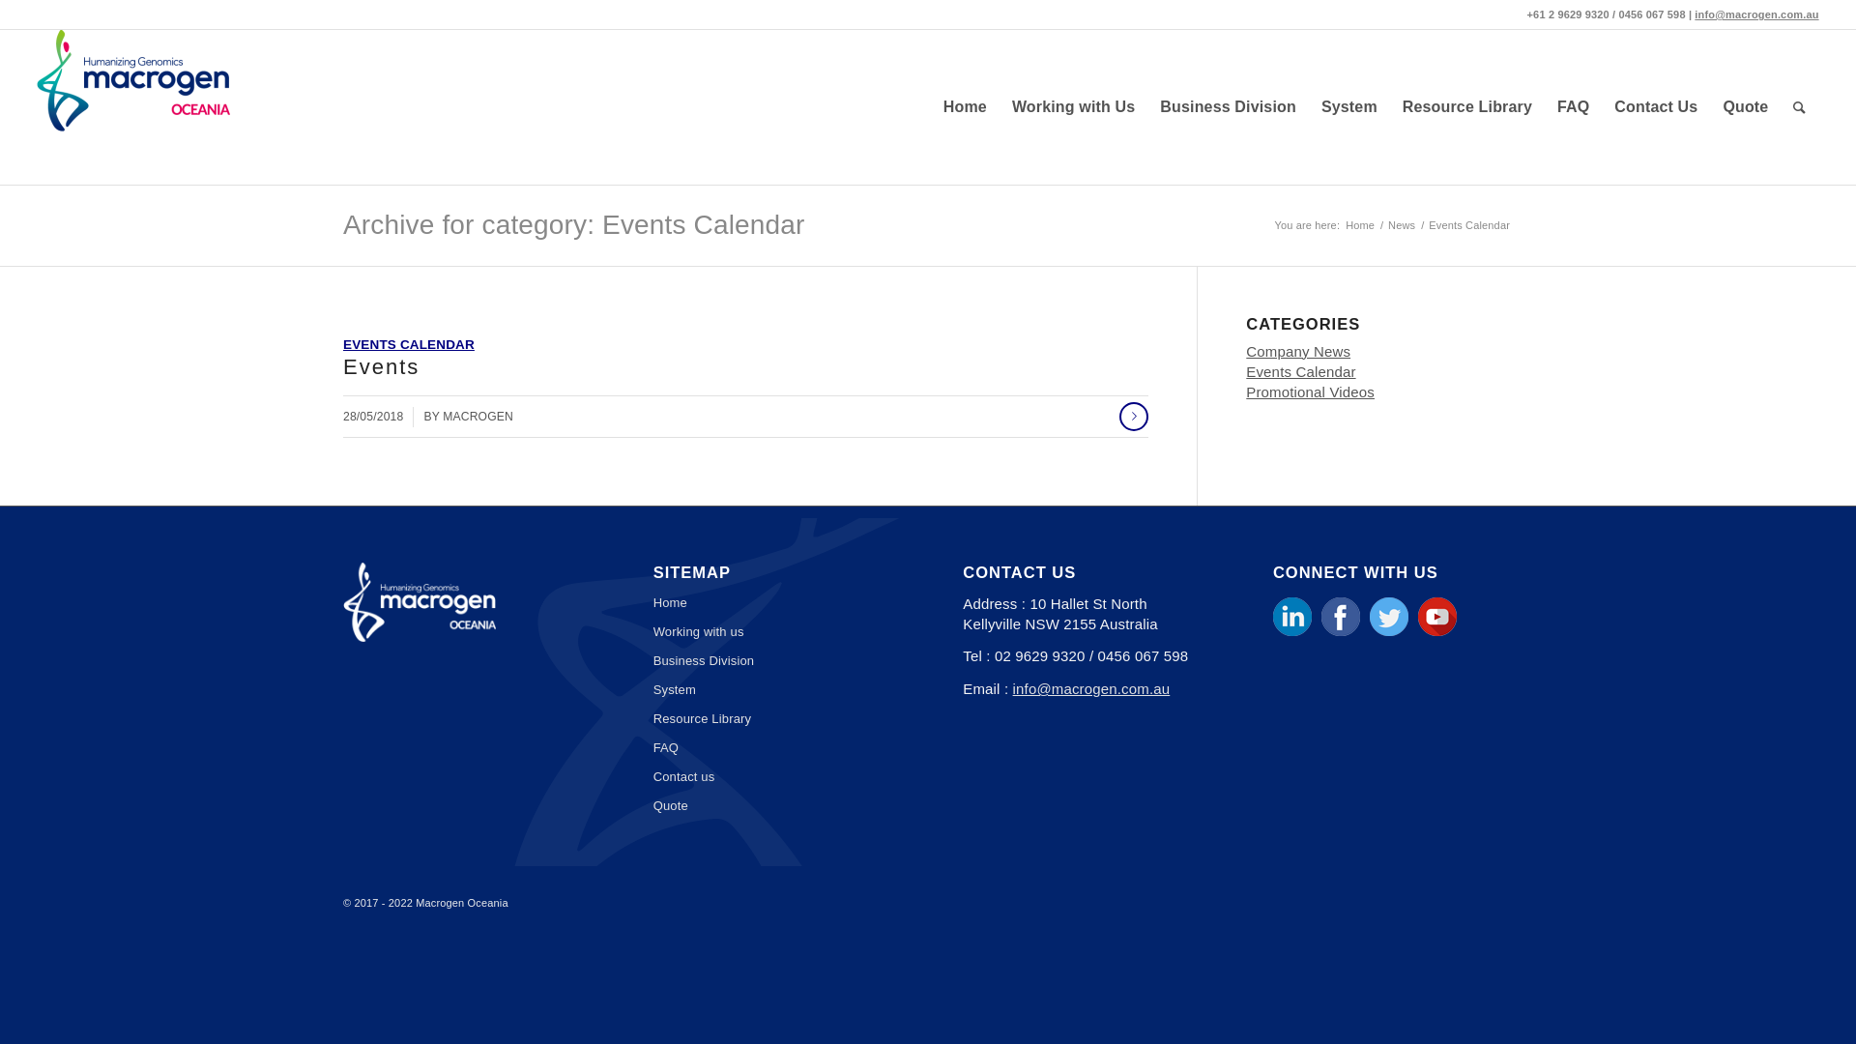  What do you see at coordinates (773, 603) in the screenshot?
I see `Home` at bounding box center [773, 603].